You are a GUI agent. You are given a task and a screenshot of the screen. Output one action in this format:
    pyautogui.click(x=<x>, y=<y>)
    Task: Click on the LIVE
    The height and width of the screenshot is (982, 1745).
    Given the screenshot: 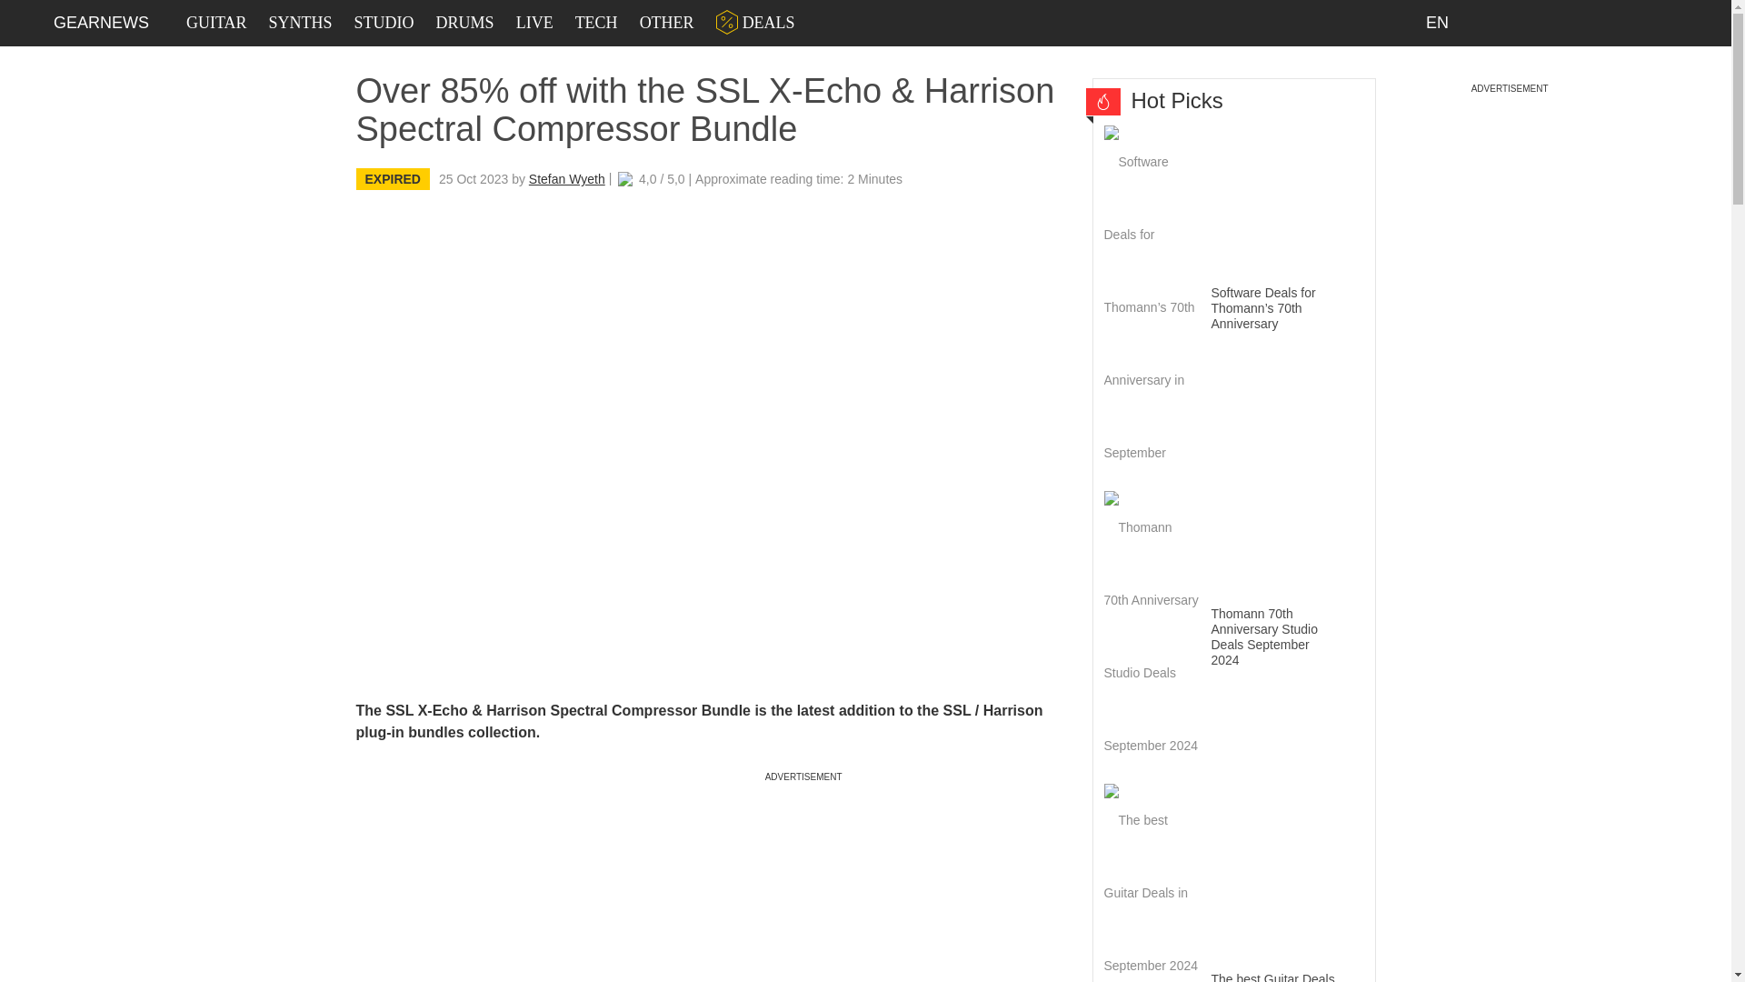 What is the action you would take?
    pyautogui.click(x=534, y=23)
    